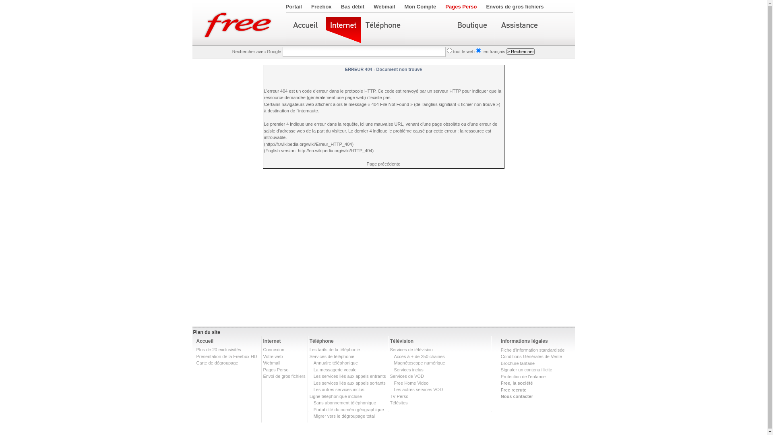 The image size is (773, 435). Describe the element at coordinates (294, 6) in the screenshot. I see `Portail` at that location.